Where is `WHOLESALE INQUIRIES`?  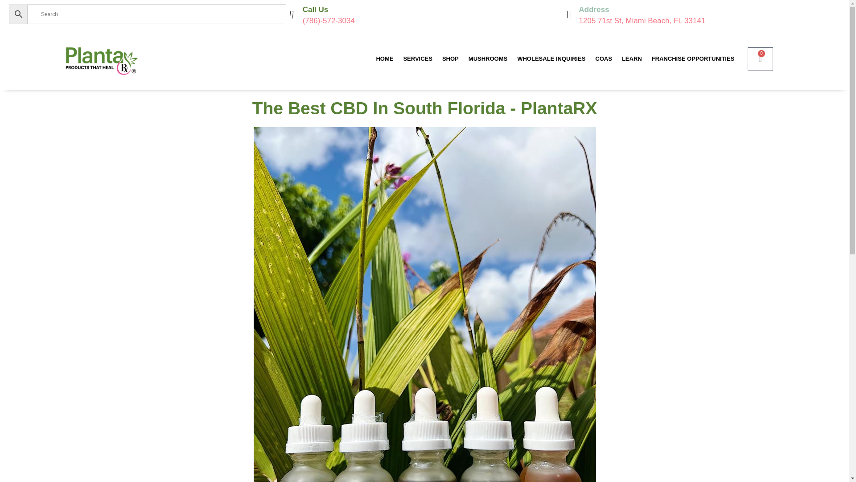 WHOLESALE INQUIRIES is located at coordinates (551, 59).